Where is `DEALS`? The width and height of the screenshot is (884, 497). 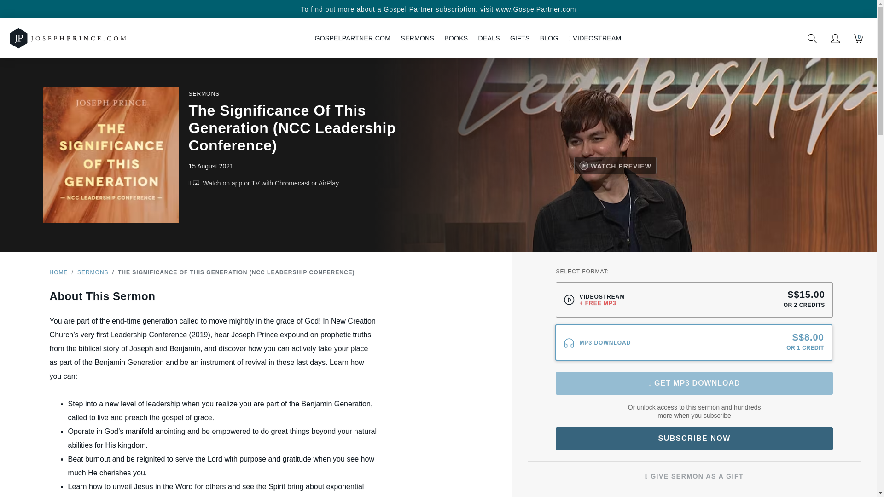
DEALS is located at coordinates (489, 38).